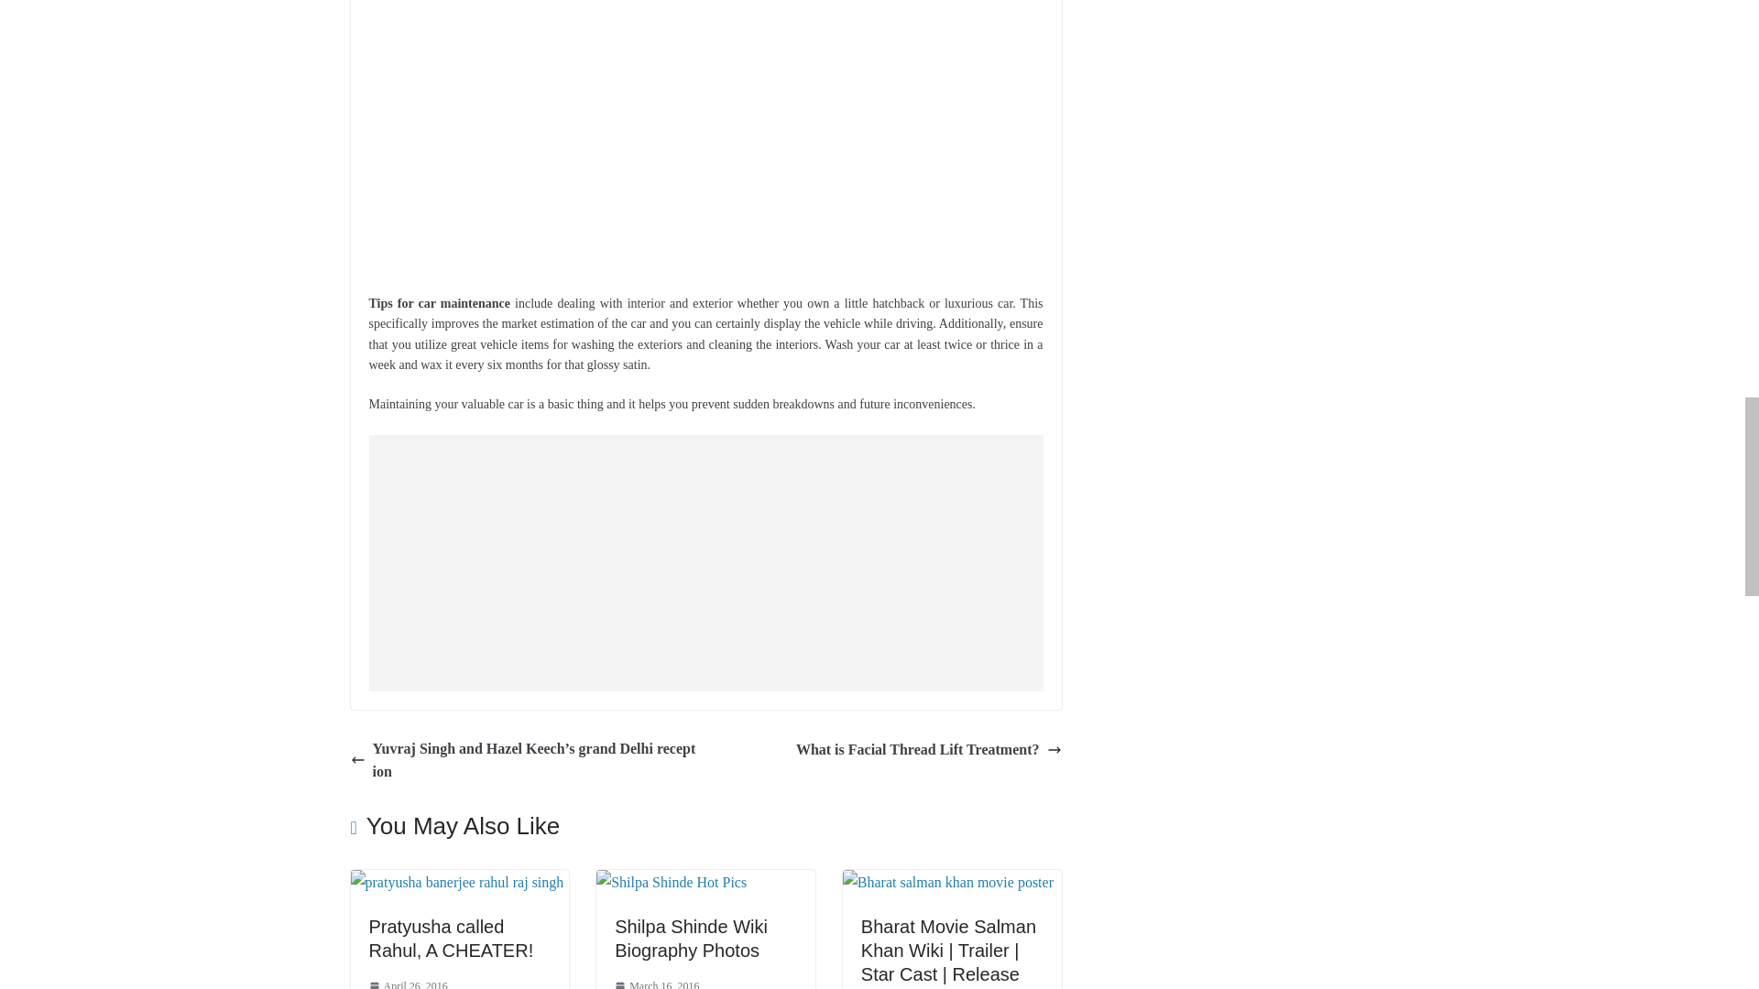 The image size is (1759, 989). I want to click on Shilpa Shinde Wiki Biography Photos, so click(671, 882).